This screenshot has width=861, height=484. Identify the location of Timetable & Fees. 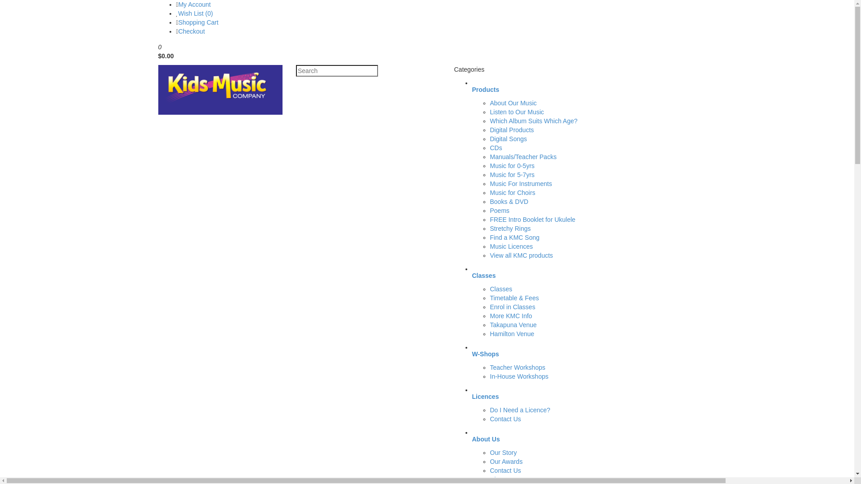
(514, 298).